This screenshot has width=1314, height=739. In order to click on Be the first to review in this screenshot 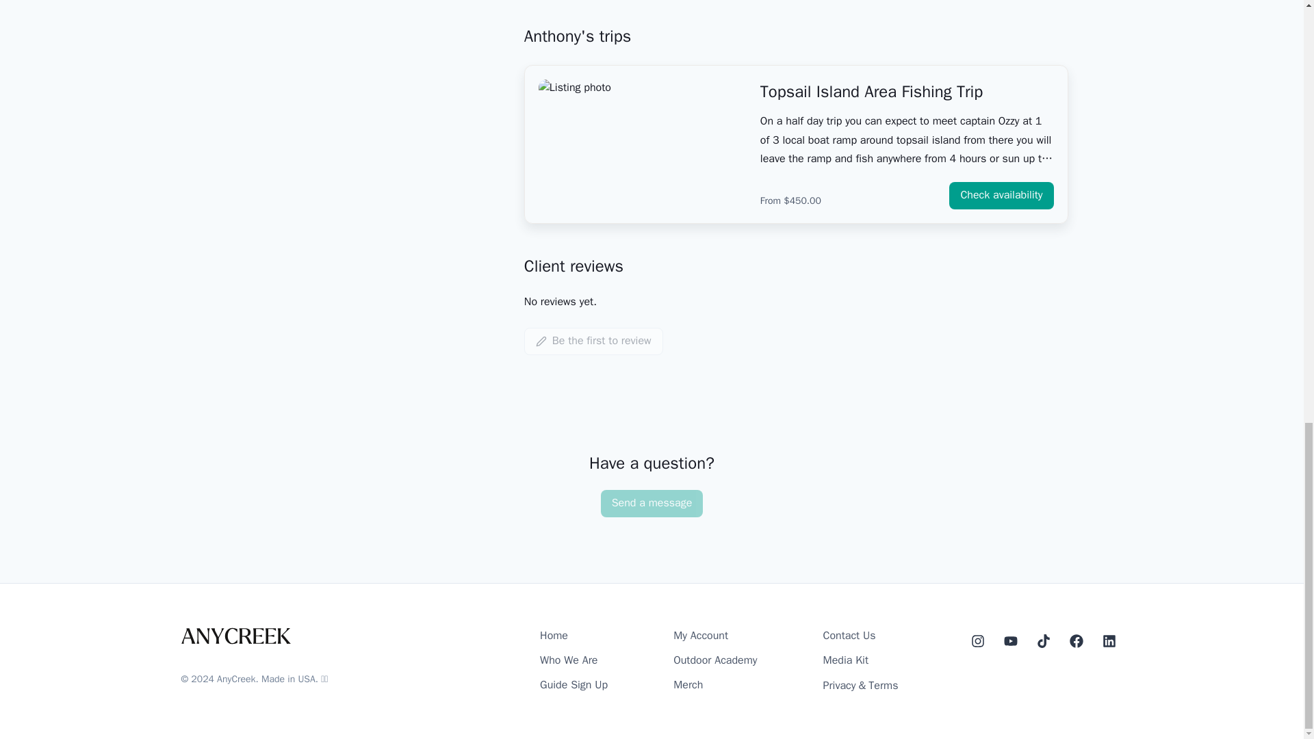, I will do `click(594, 341)`.